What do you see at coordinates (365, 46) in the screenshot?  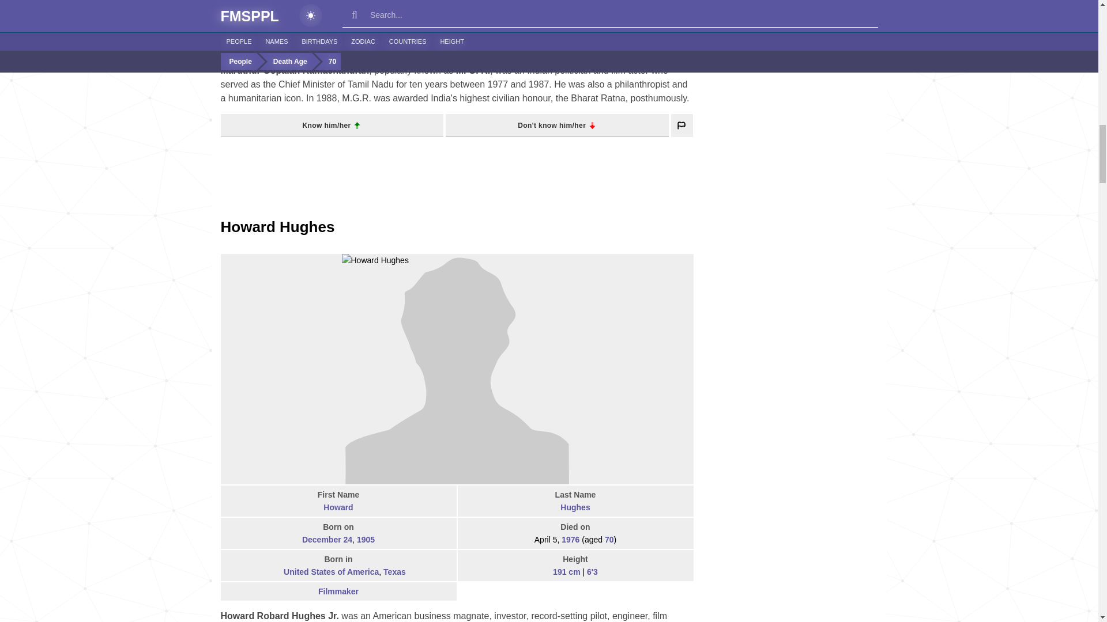 I see `Central Province` at bounding box center [365, 46].